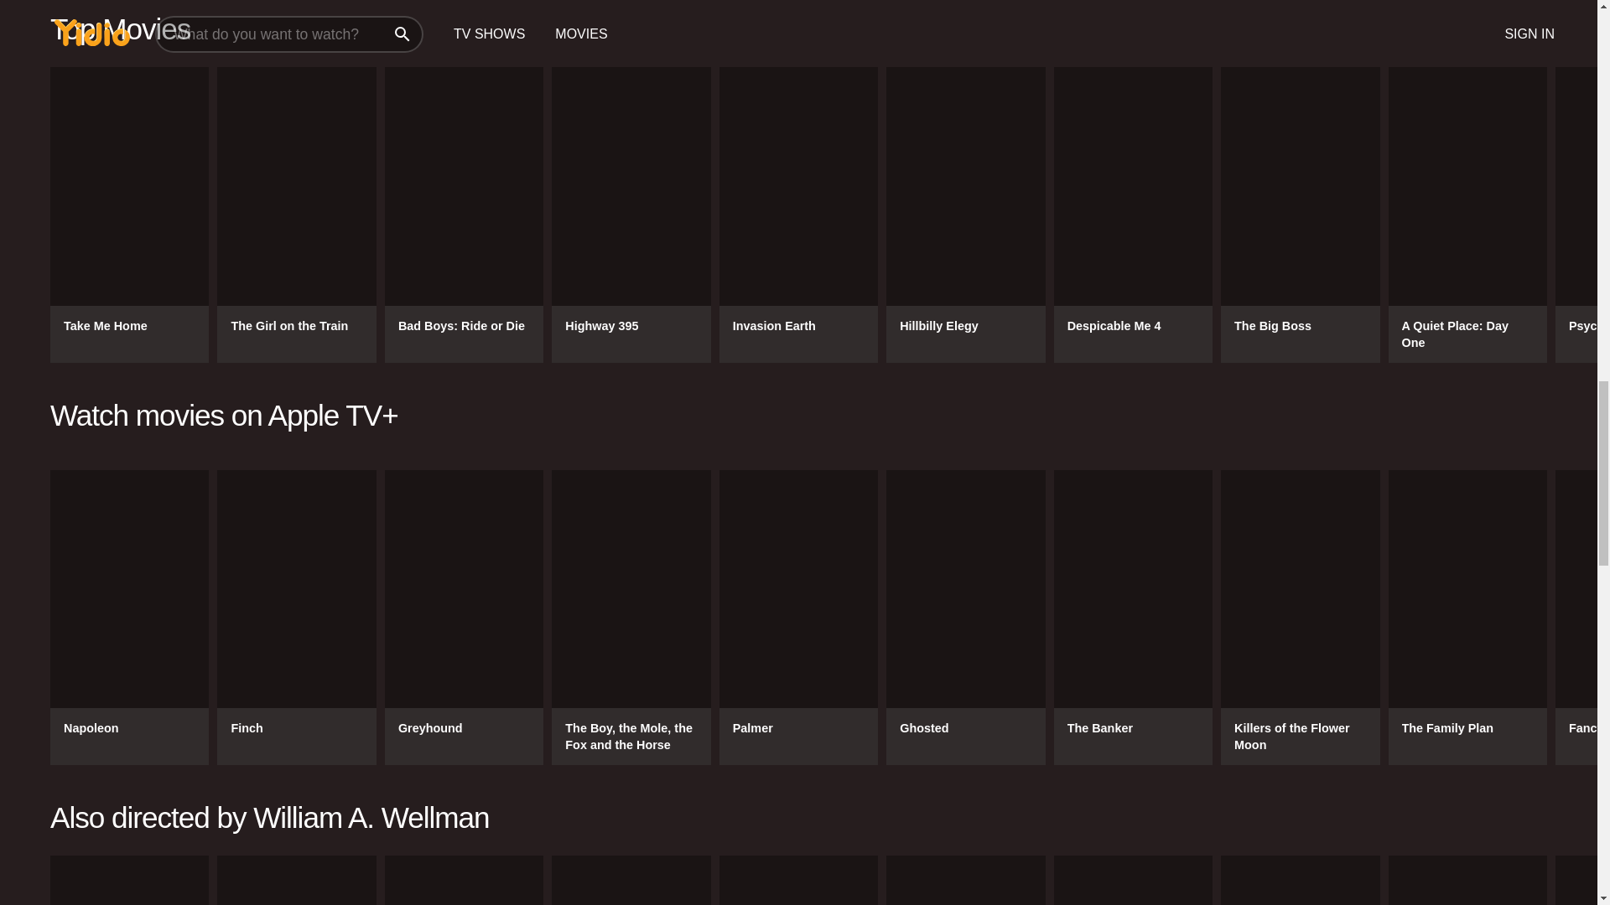 This screenshot has width=1610, height=905. Describe the element at coordinates (129, 215) in the screenshot. I see `Take Me Home` at that location.